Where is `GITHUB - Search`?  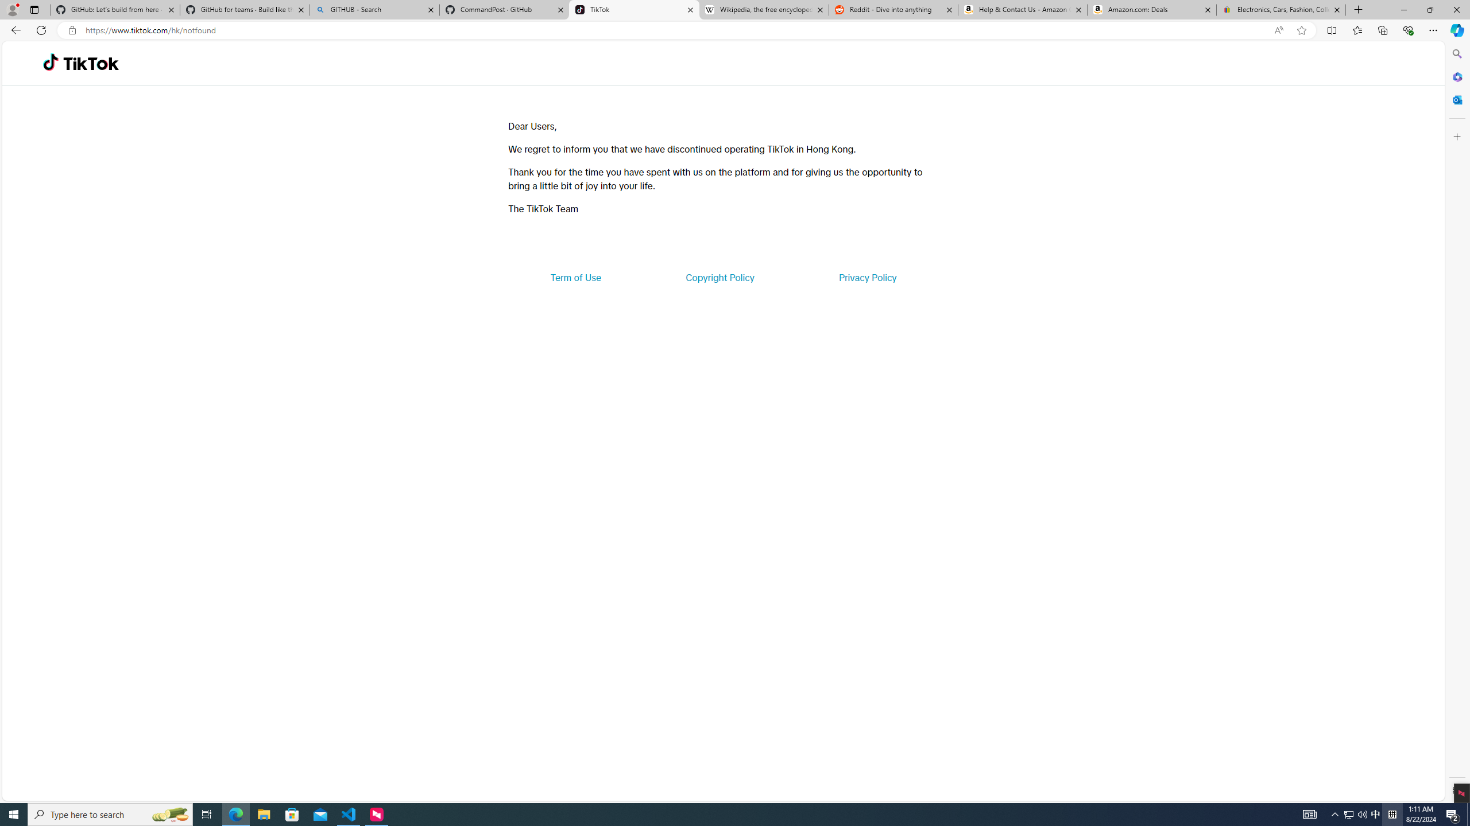 GITHUB - Search is located at coordinates (374, 10).